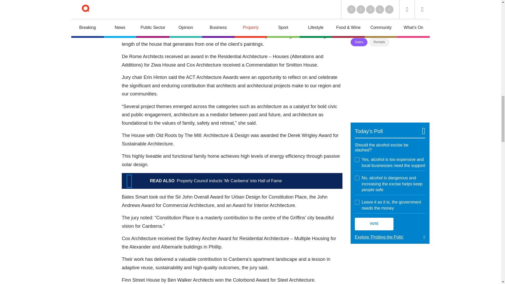 This screenshot has width=505, height=284. Describe the element at coordinates (357, 159) in the screenshot. I see `2046` at that location.